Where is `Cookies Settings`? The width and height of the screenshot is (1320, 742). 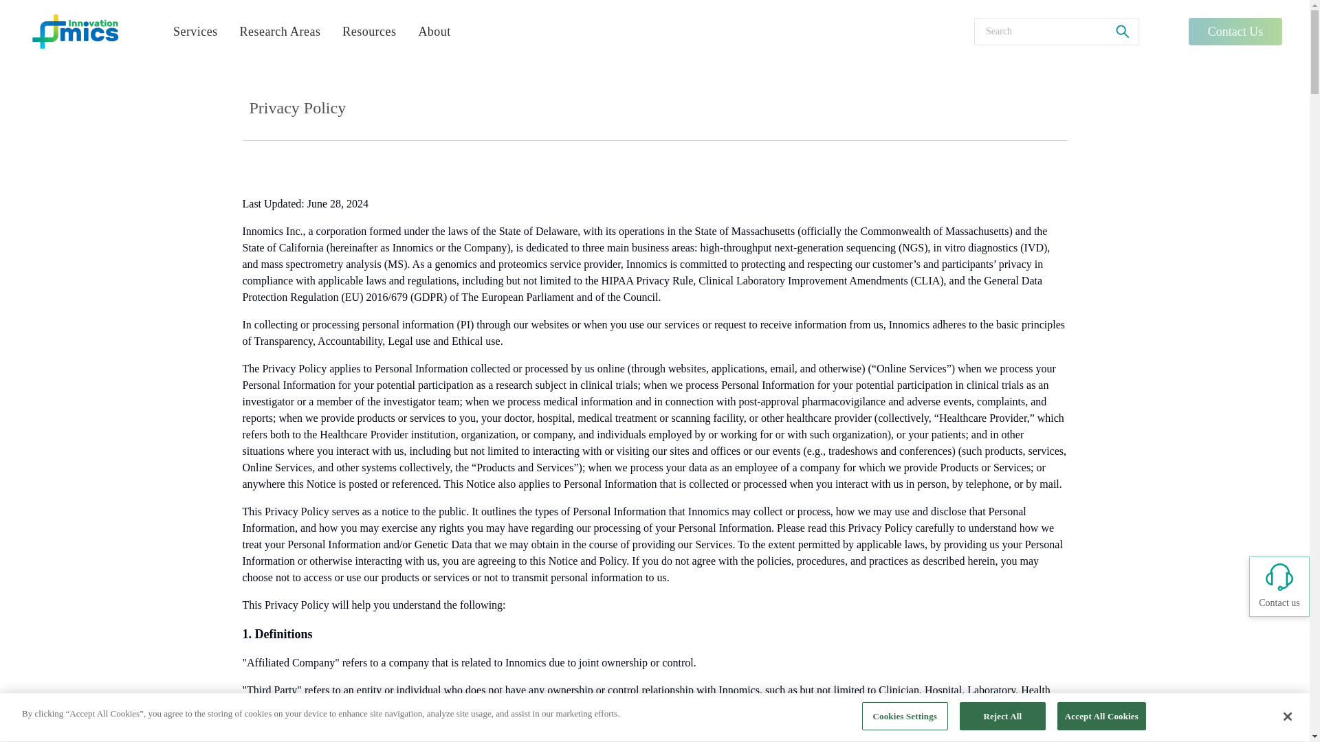
Cookies Settings is located at coordinates (905, 721).